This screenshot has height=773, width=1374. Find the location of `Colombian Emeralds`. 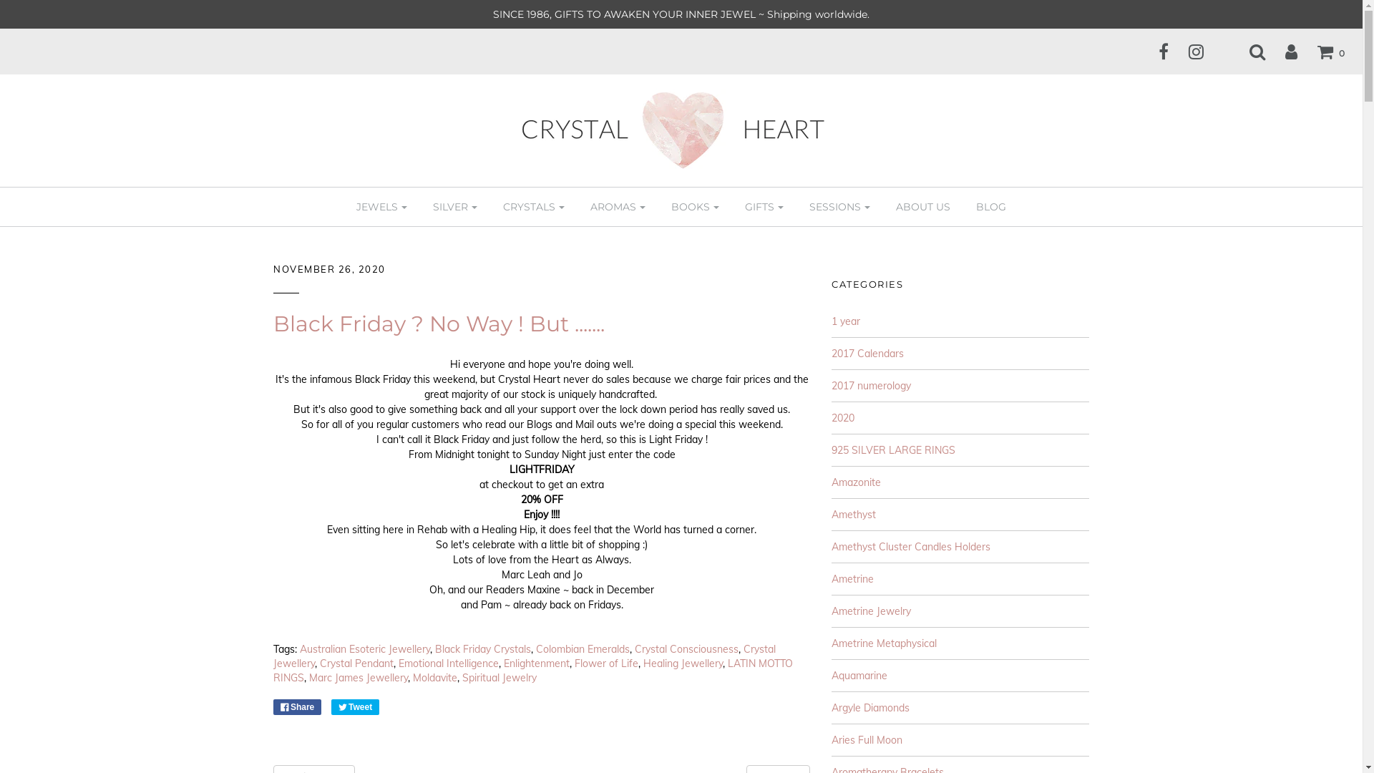

Colombian Emeralds is located at coordinates (583, 649).